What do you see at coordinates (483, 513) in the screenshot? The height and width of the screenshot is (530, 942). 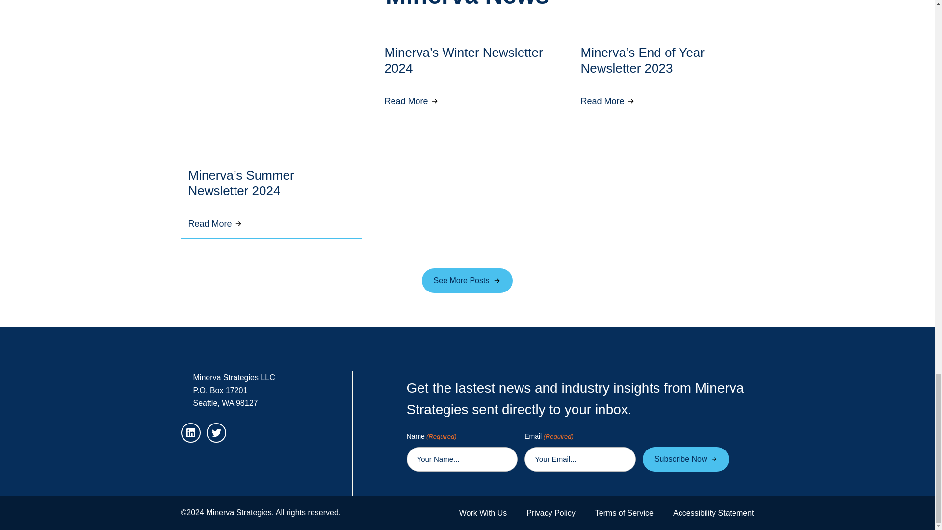 I see `Work With Us` at bounding box center [483, 513].